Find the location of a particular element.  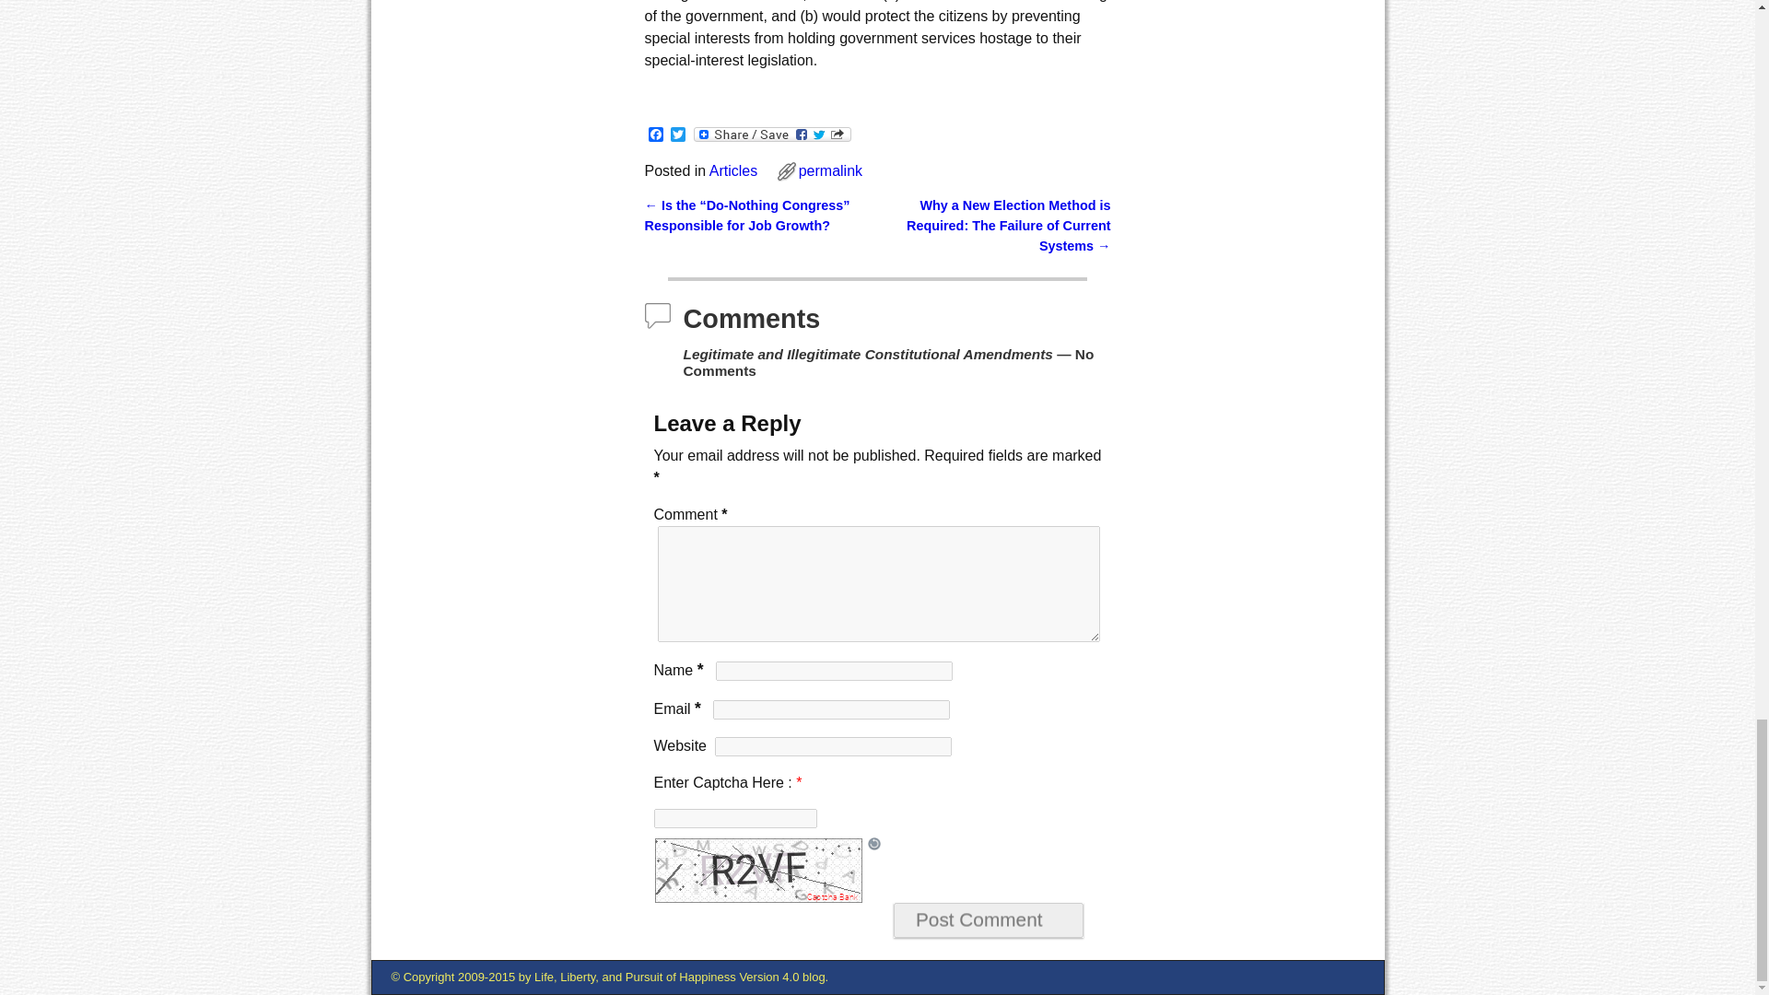

permalink is located at coordinates (831, 171).